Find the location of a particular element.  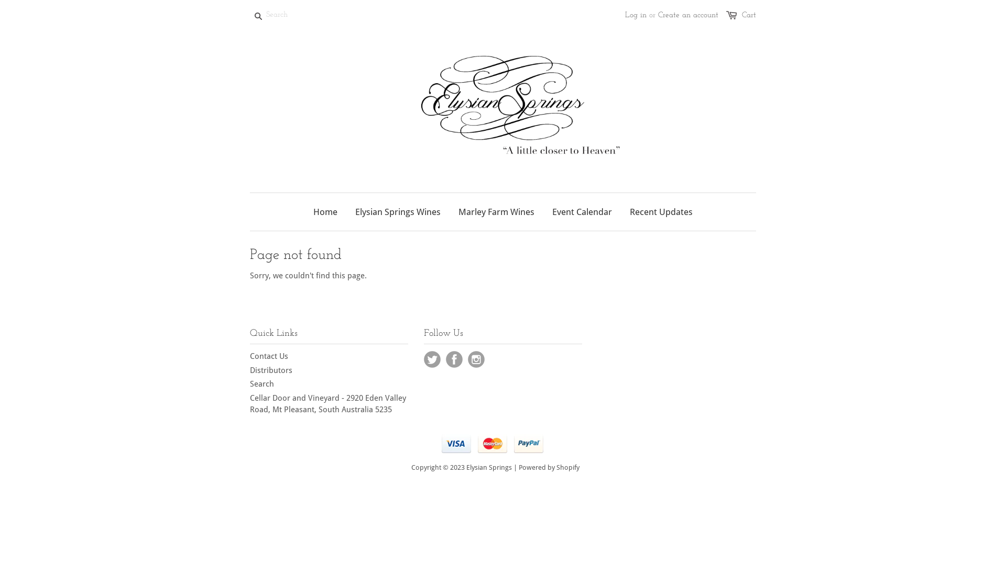

Event Calendar is located at coordinates (582, 212).